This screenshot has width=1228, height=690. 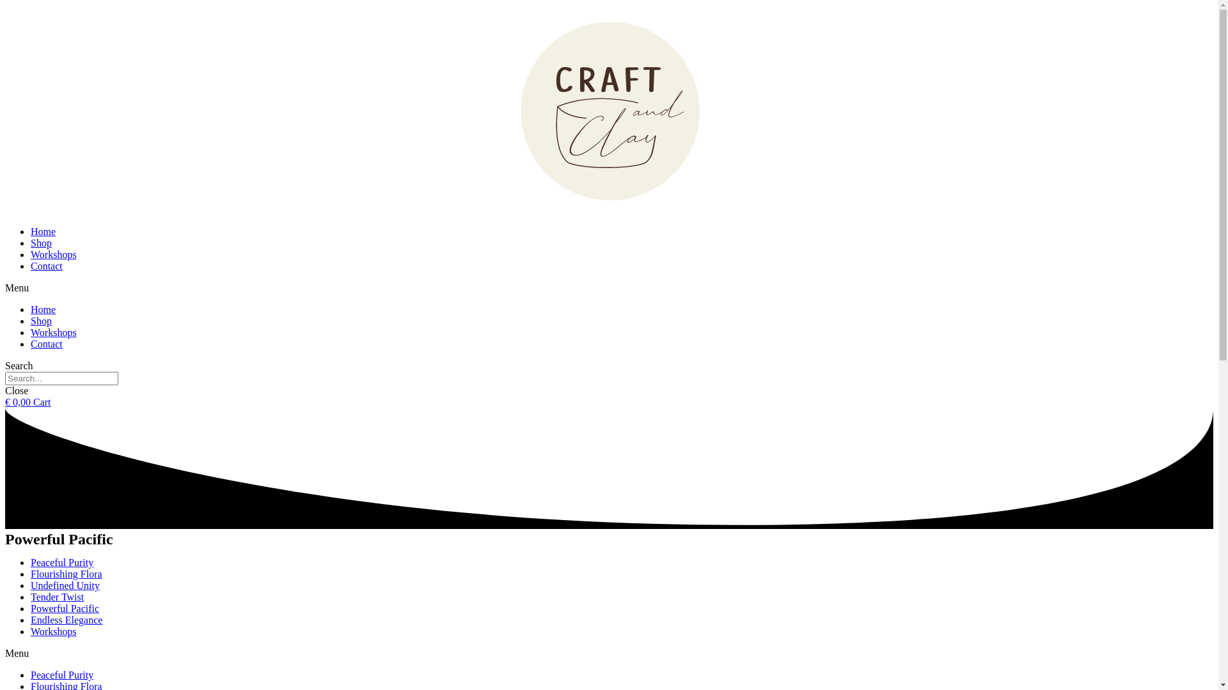 I want to click on Powerful Pacific, so click(x=65, y=608).